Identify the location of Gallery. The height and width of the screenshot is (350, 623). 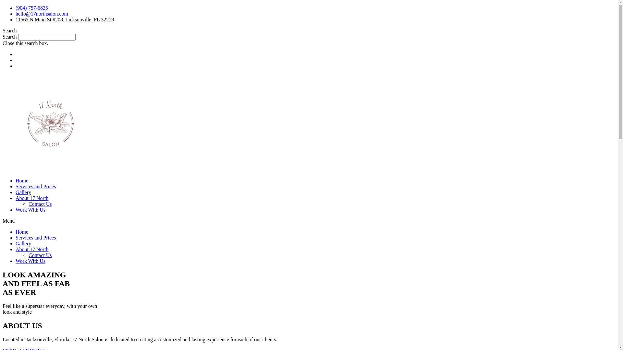
(23, 192).